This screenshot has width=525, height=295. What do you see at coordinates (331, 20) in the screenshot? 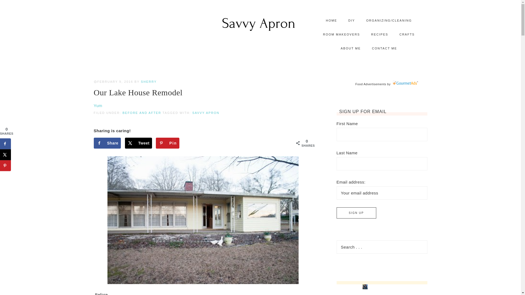
I see `HOME` at bounding box center [331, 20].